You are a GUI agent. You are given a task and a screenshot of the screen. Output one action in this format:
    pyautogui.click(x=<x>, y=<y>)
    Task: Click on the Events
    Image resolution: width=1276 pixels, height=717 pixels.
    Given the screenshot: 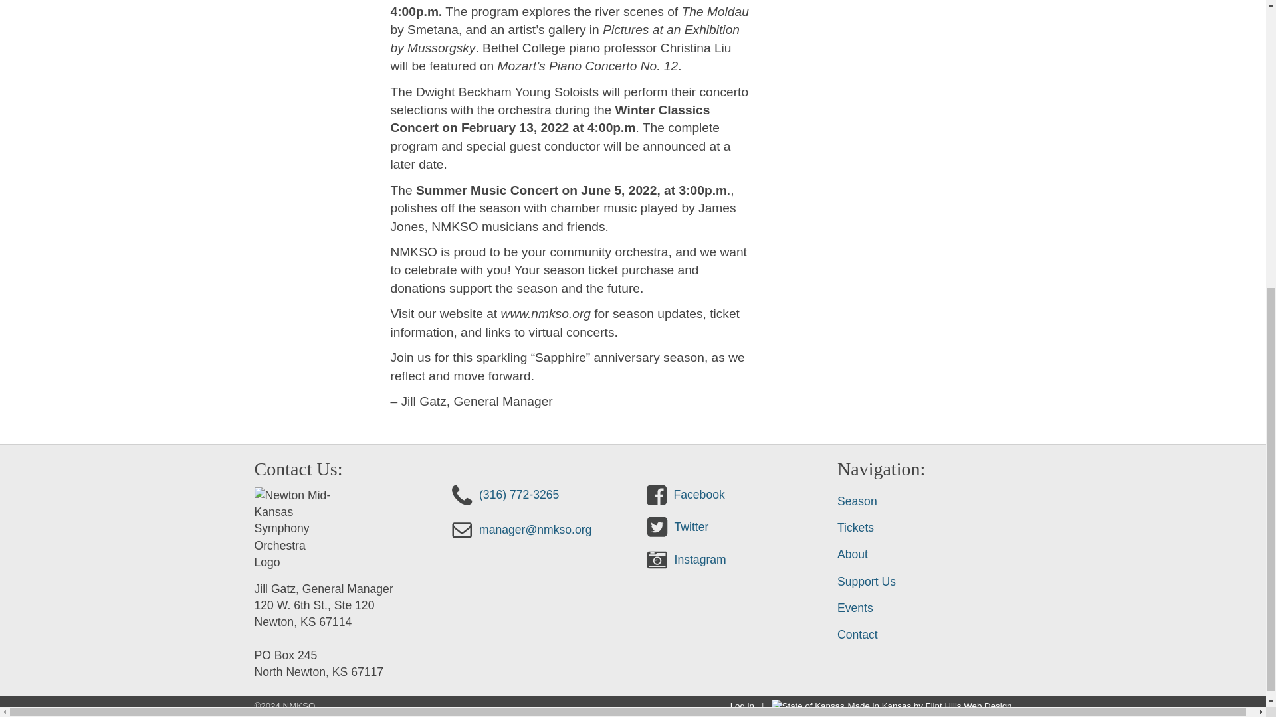 What is the action you would take?
    pyautogui.click(x=924, y=608)
    